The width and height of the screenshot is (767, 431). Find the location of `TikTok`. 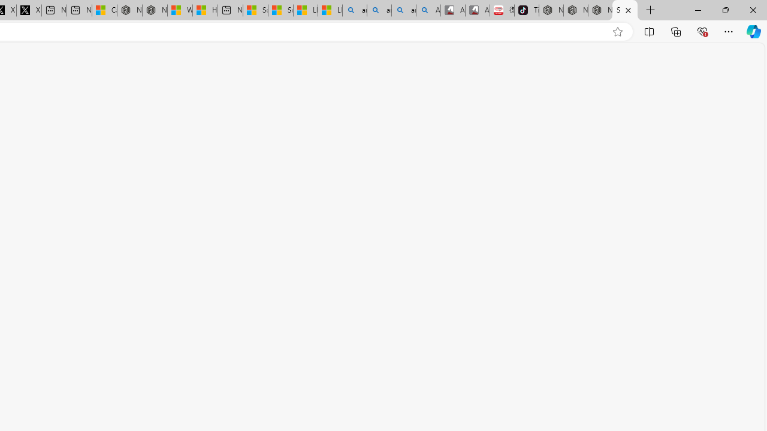

TikTok is located at coordinates (526, 11).